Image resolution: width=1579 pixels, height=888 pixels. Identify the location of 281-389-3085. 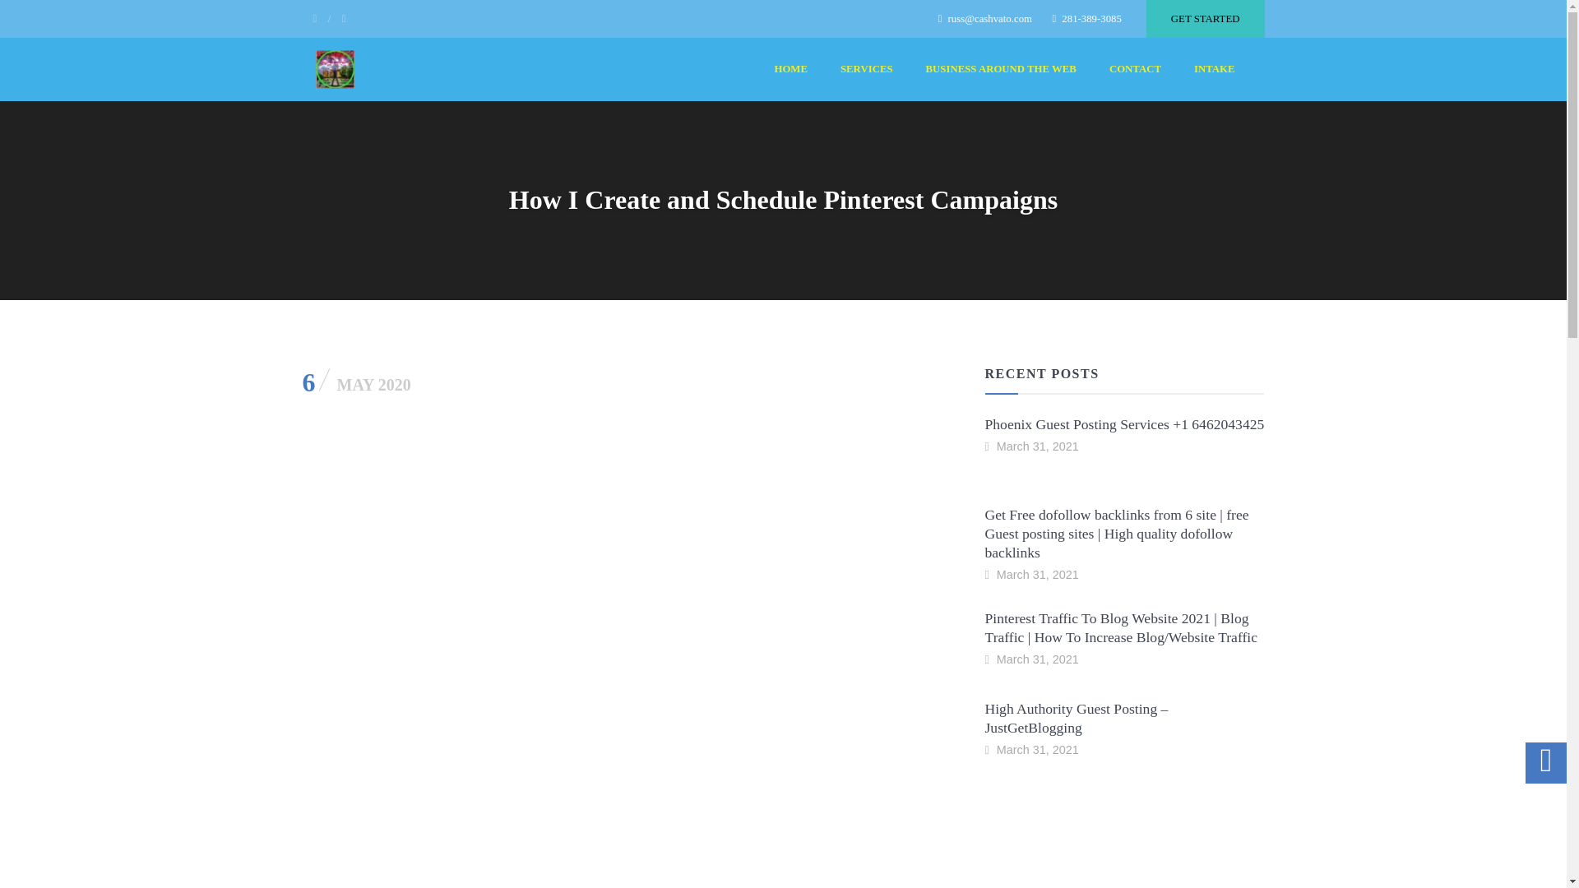
(1086, 19).